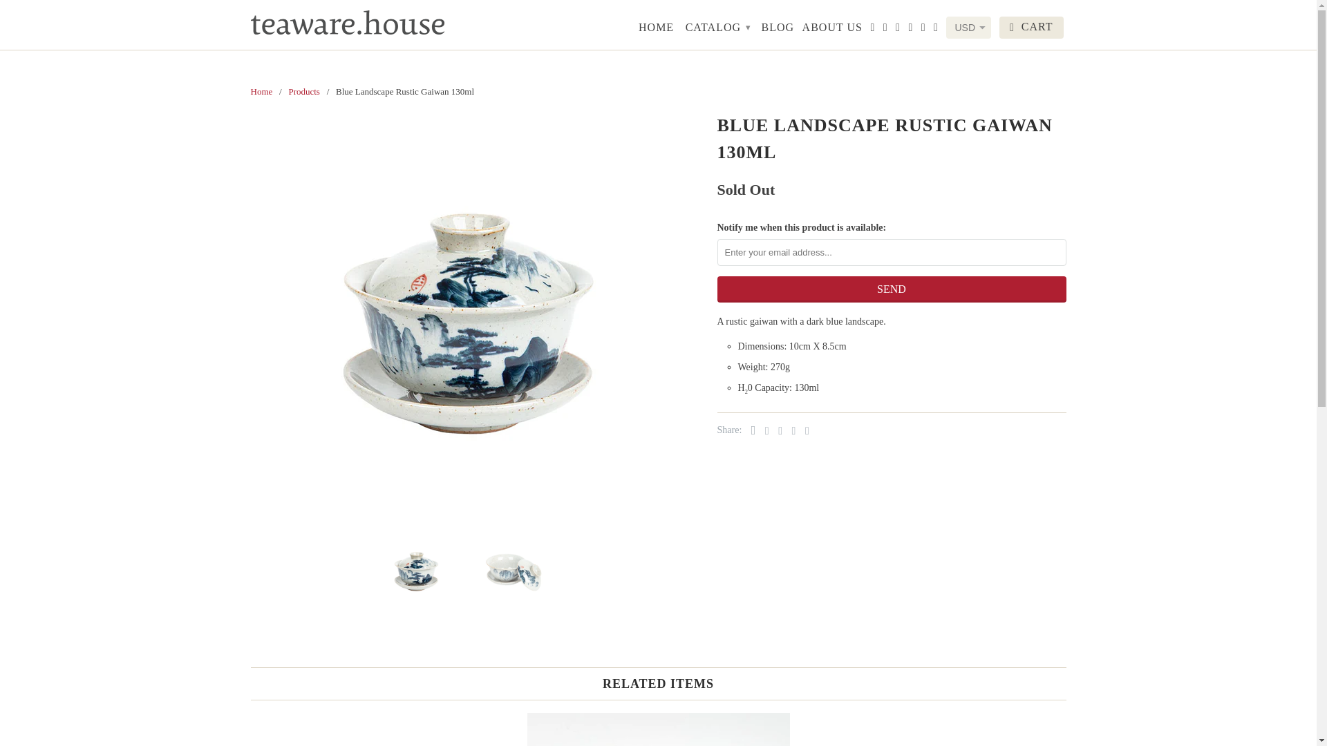  I want to click on ABOUT US, so click(832, 30).